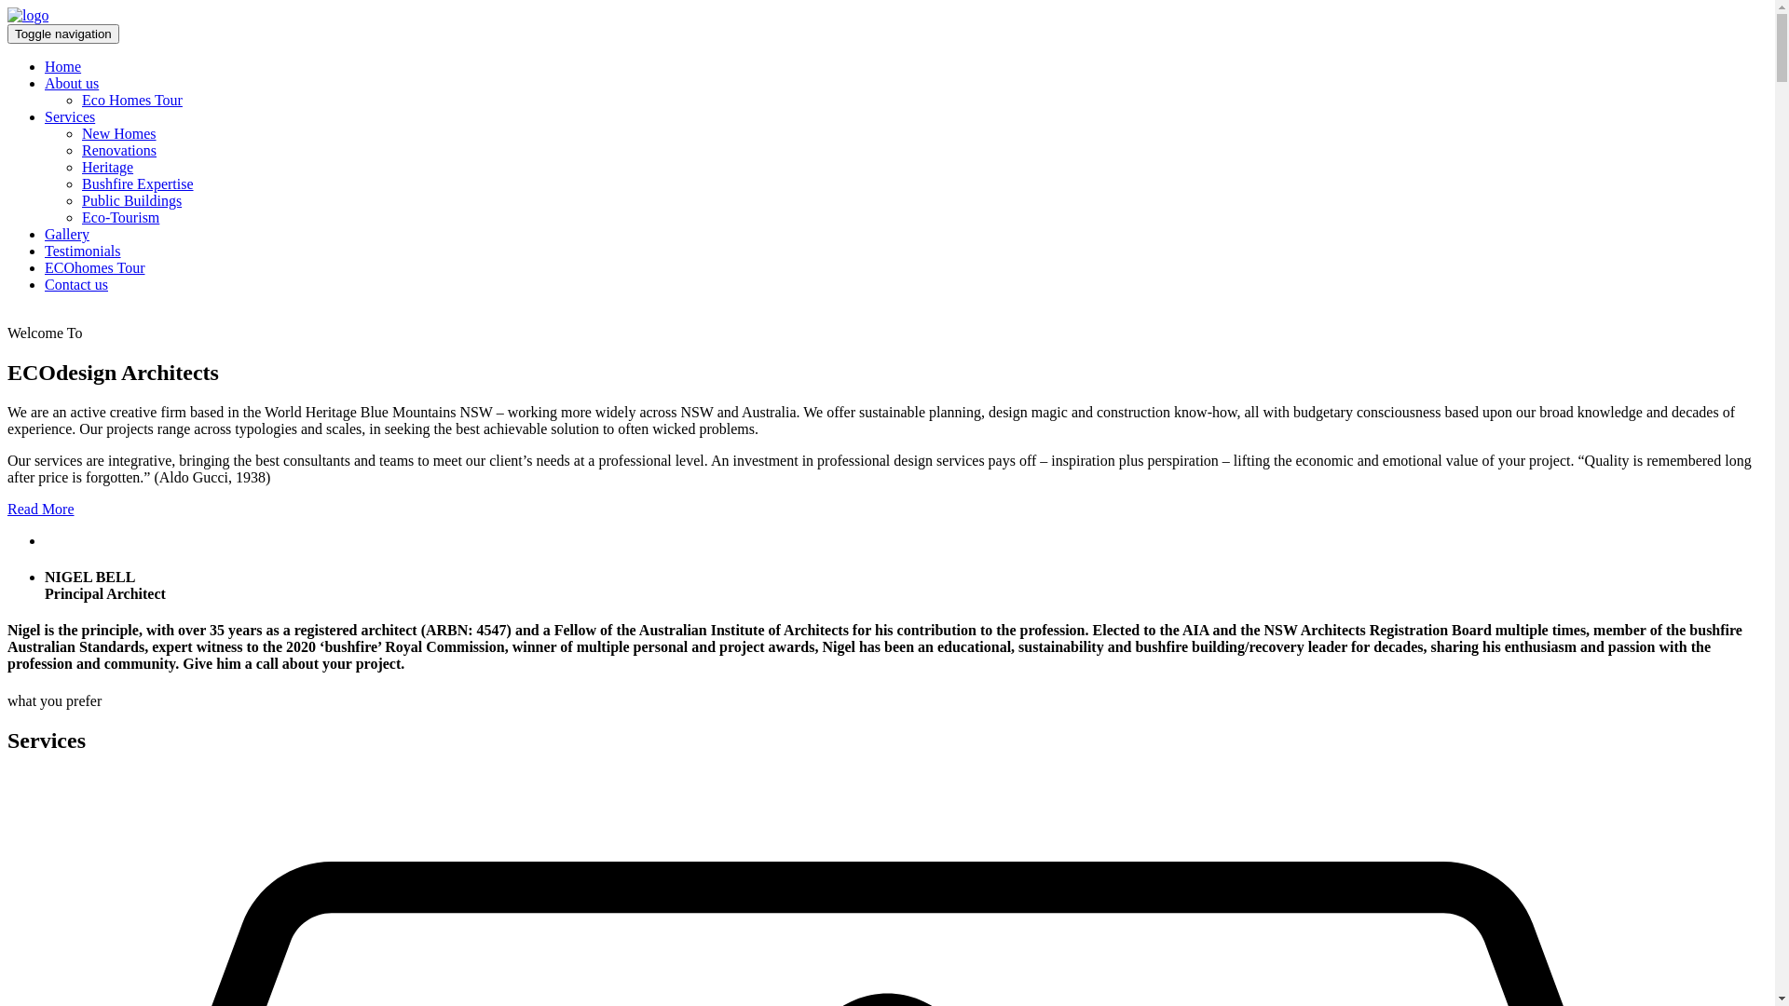 The image size is (1789, 1006). Describe the element at coordinates (132, 201) in the screenshot. I see `Public Buildings` at that location.